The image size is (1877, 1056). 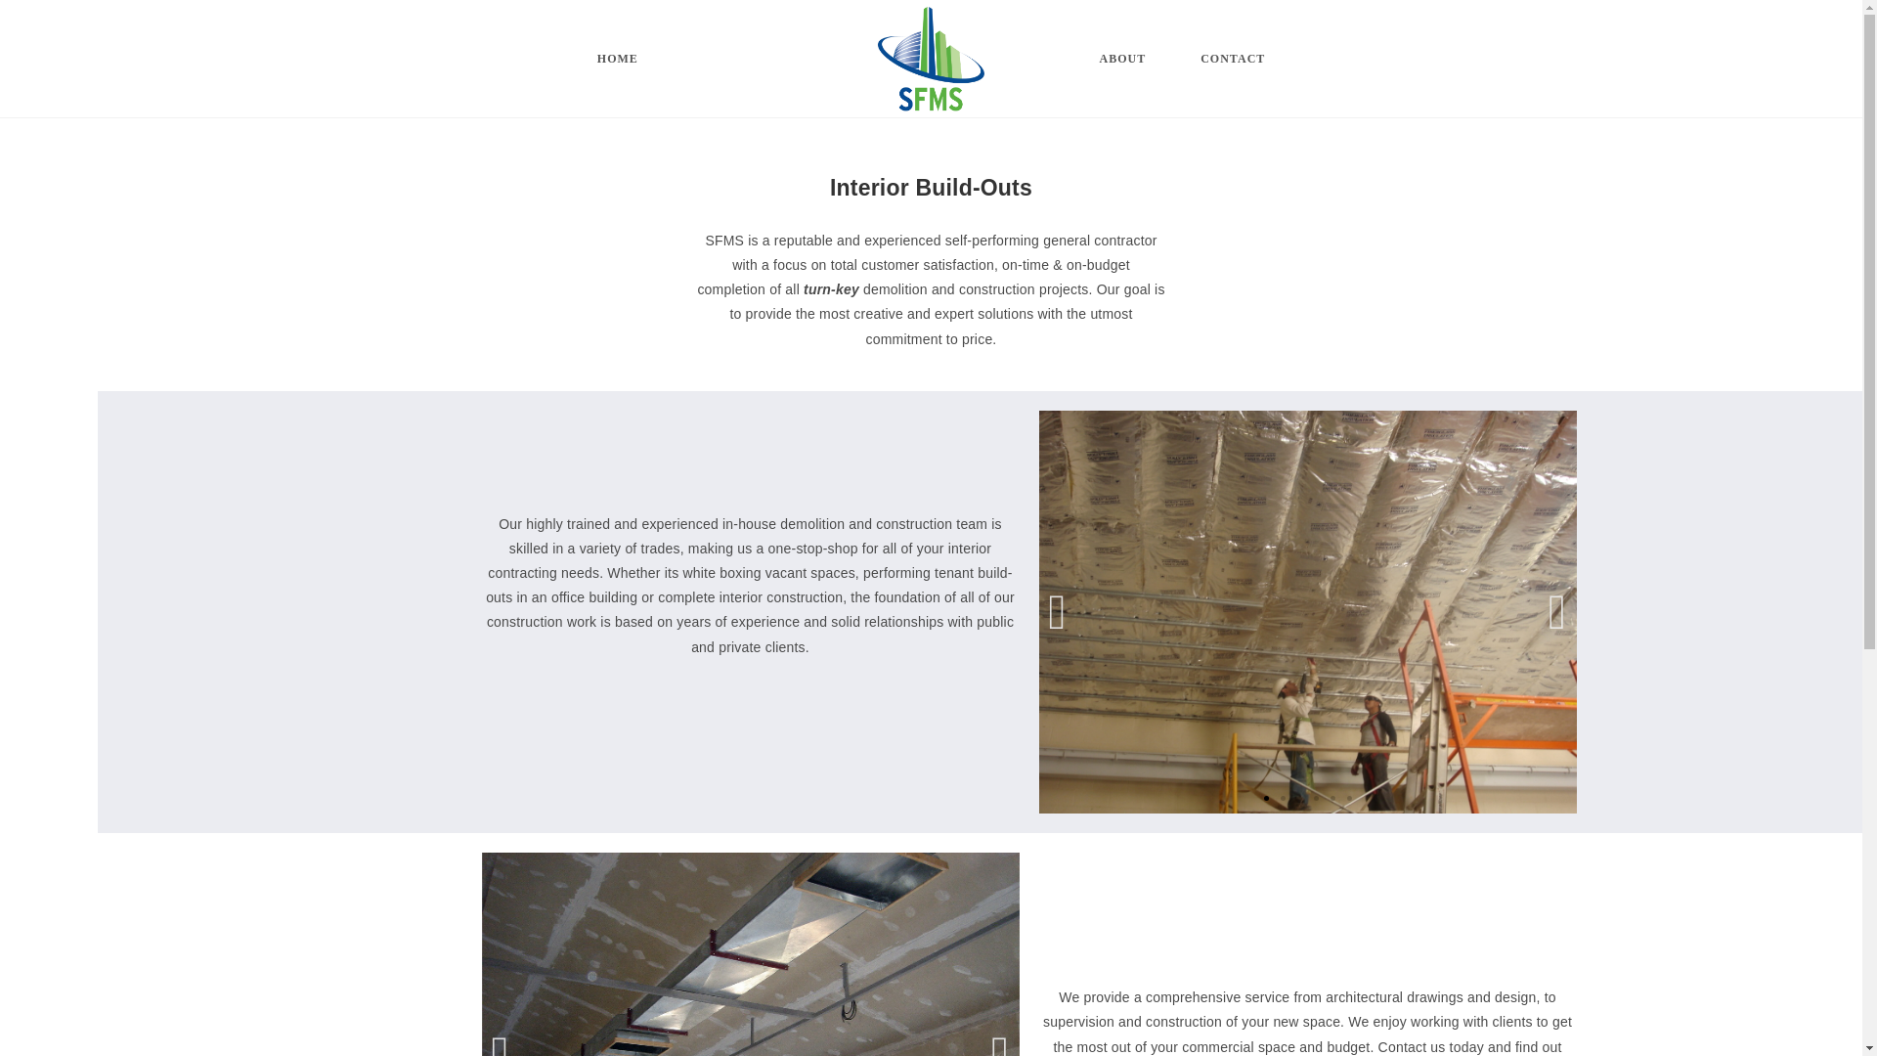 What do you see at coordinates (1233, 59) in the screenshot?
I see `CONTACT` at bounding box center [1233, 59].